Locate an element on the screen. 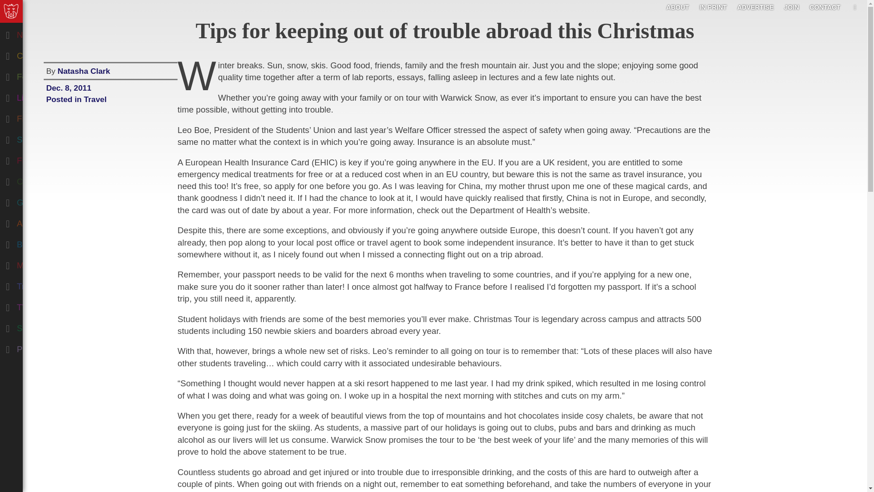 The image size is (874, 492). ABOUT is located at coordinates (677, 7).